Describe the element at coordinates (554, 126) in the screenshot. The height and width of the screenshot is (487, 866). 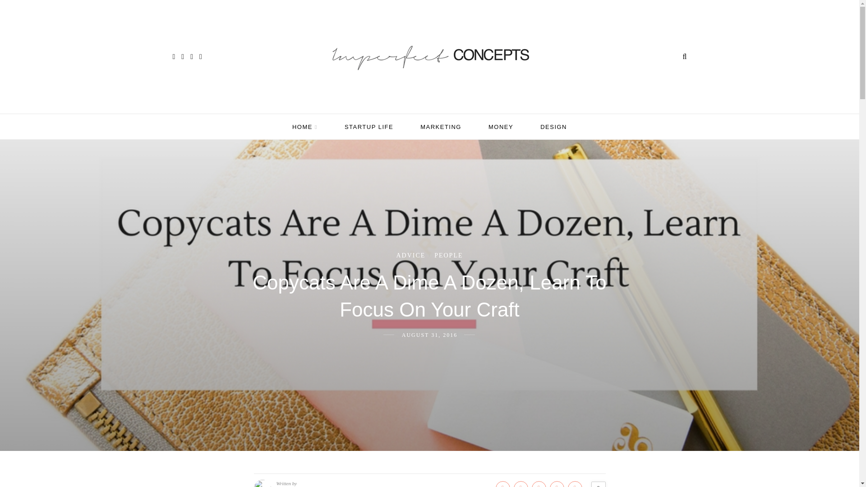
I see `DESIGN` at that location.